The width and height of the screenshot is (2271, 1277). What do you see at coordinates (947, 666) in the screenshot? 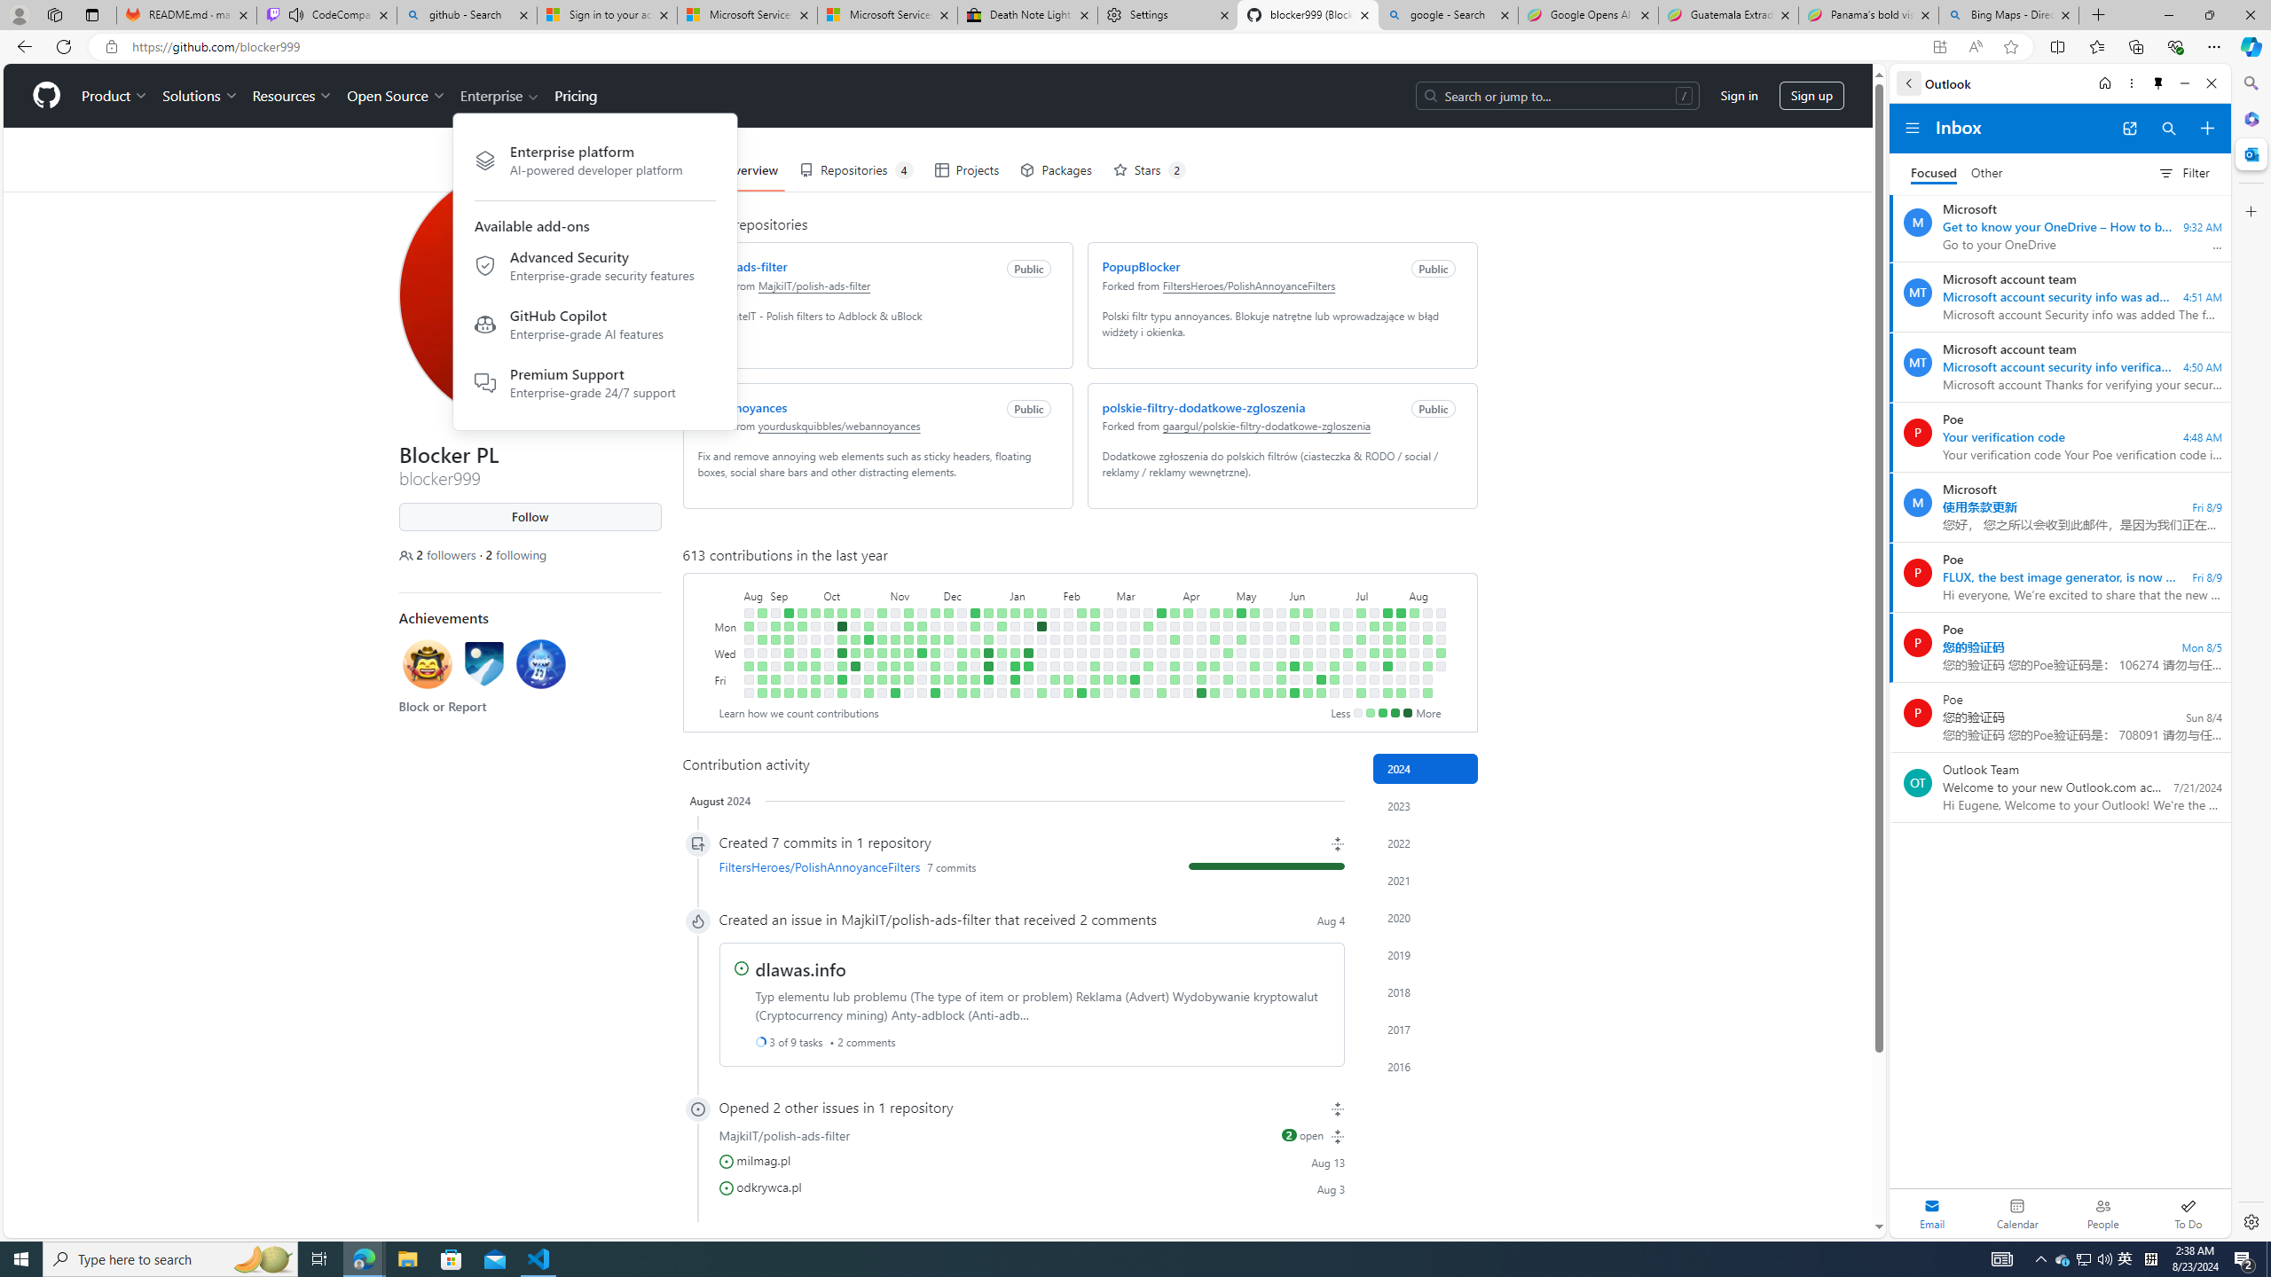
I see `No contributions on December 7th.` at bounding box center [947, 666].